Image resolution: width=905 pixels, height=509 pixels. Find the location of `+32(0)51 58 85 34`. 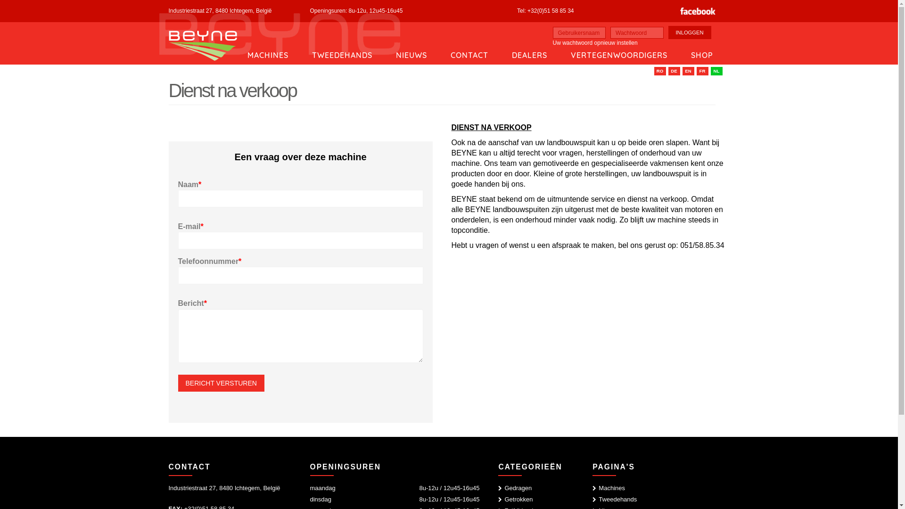

+32(0)51 58 85 34 is located at coordinates (551, 11).